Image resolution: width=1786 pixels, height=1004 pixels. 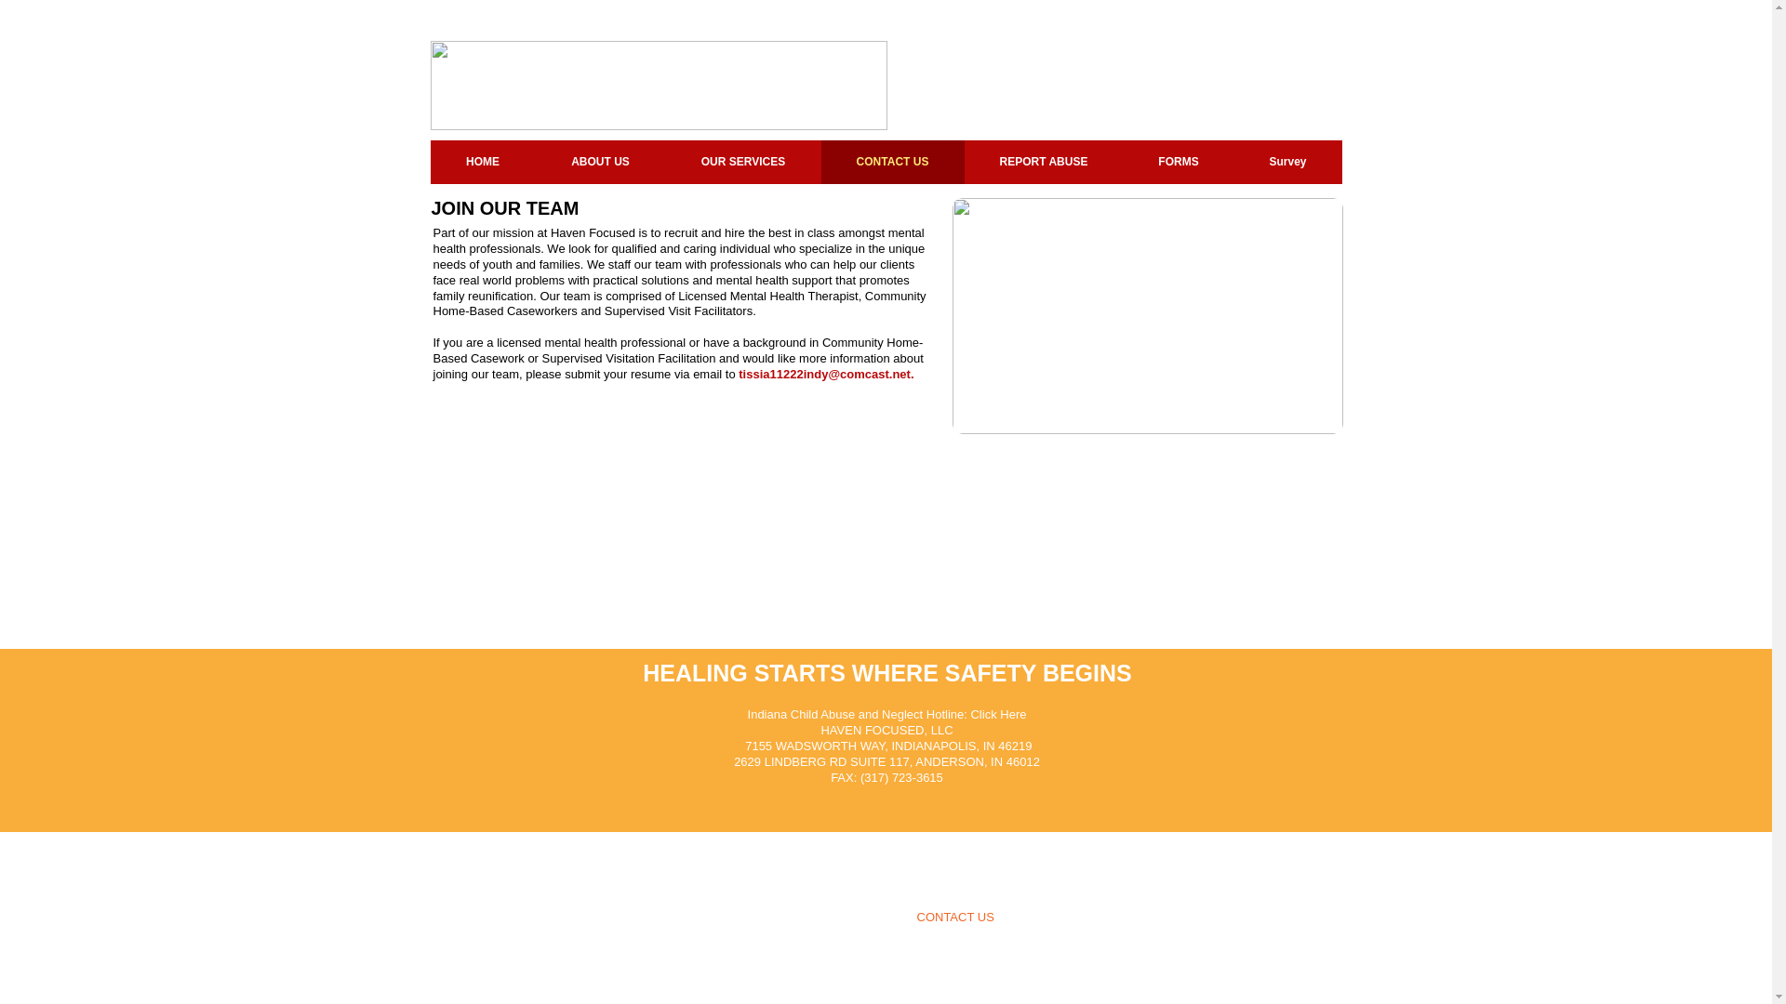 What do you see at coordinates (601, 162) in the screenshot?
I see `ABOUT US` at bounding box center [601, 162].